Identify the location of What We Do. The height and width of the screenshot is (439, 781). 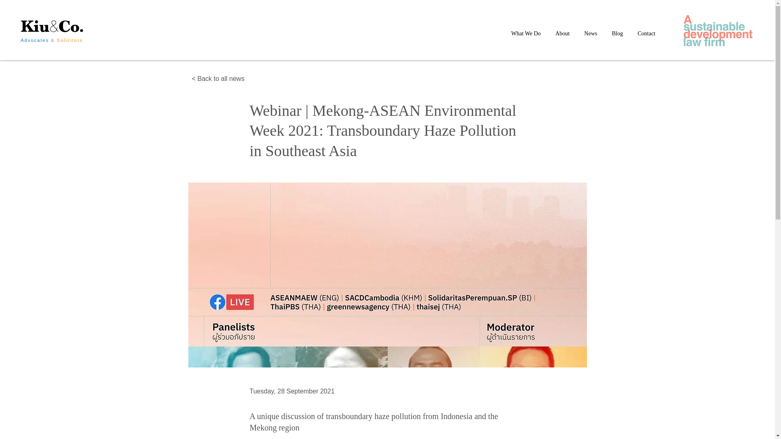
(526, 34).